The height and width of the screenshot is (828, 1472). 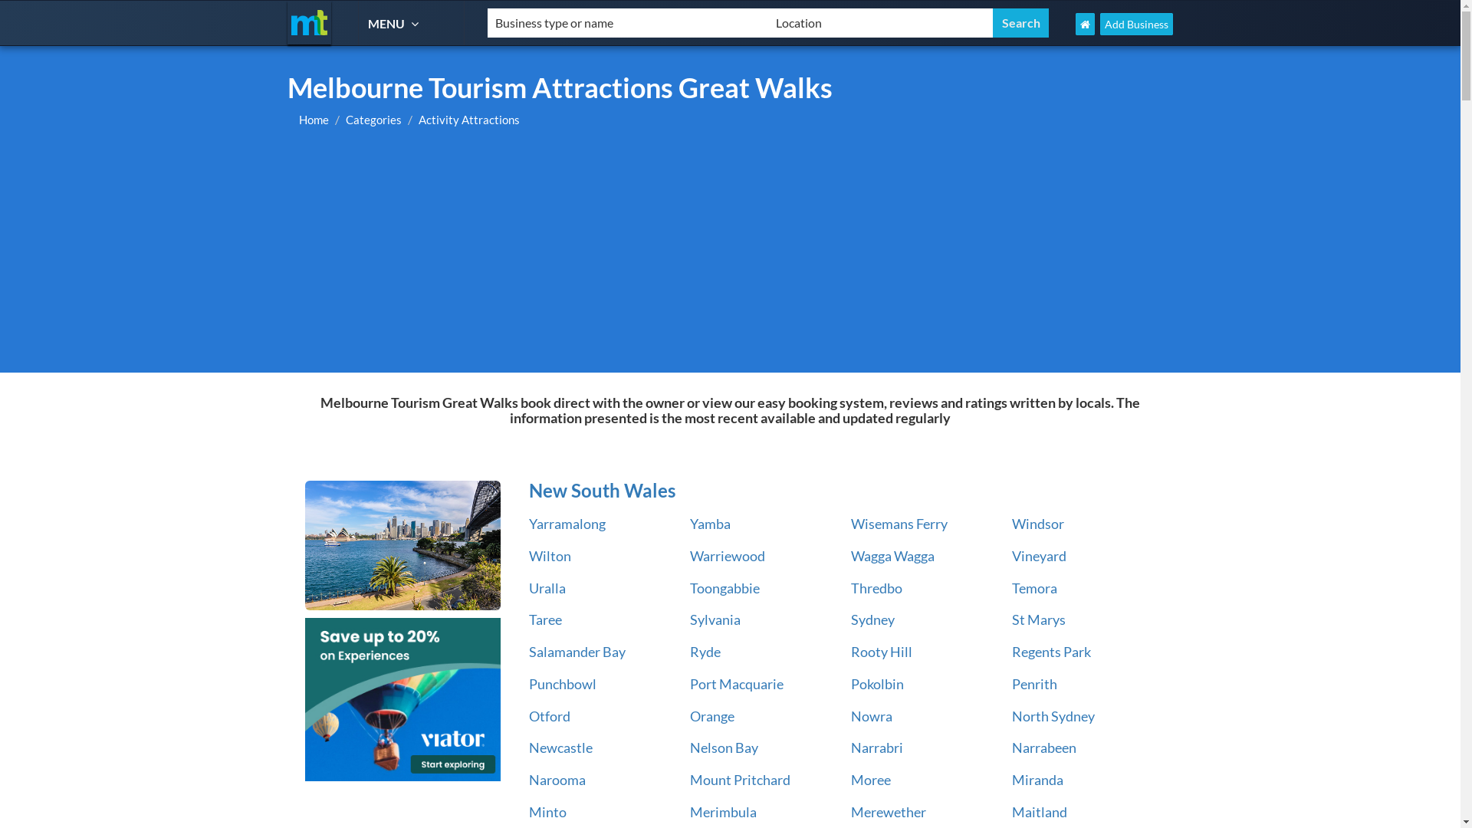 I want to click on Toongabbie, so click(x=725, y=588).